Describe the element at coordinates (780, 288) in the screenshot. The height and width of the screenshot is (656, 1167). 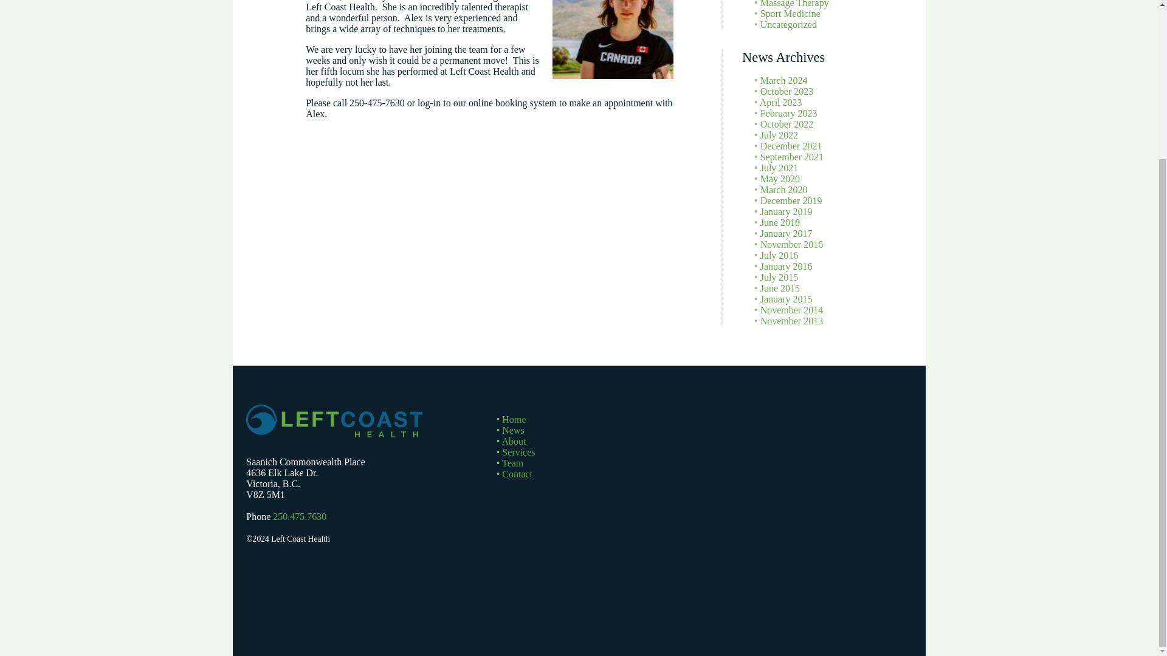
I see `June 2015` at that location.